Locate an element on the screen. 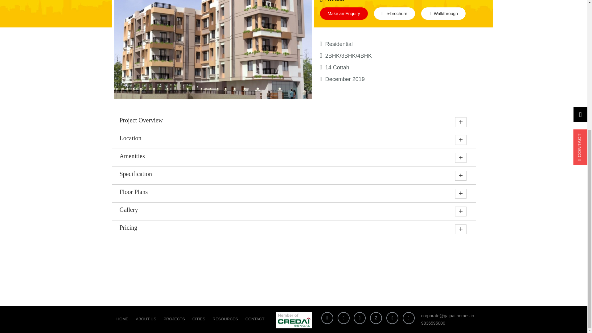  Pinterest is located at coordinates (392, 318).